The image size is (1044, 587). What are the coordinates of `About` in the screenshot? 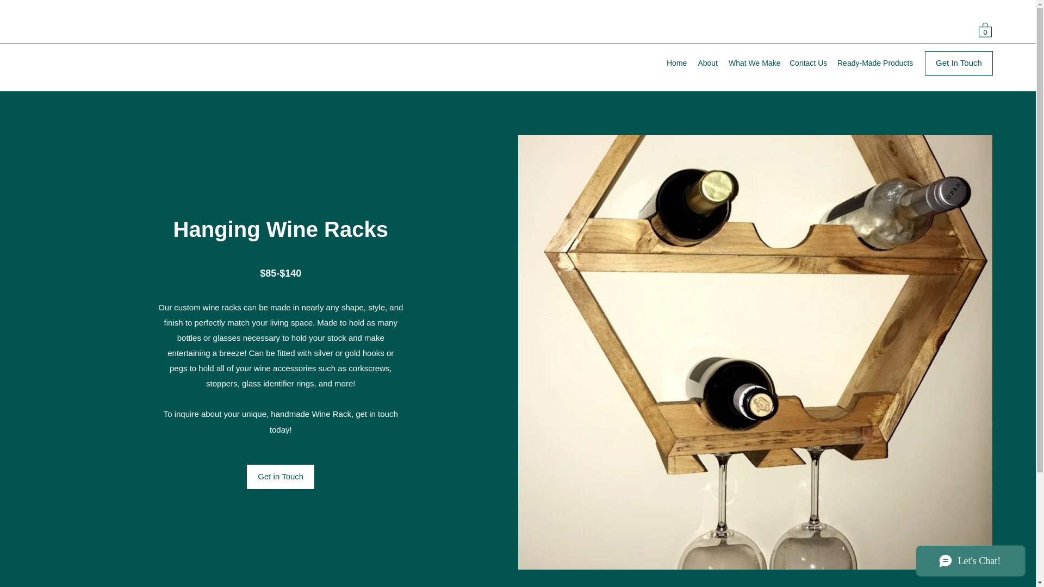 It's located at (707, 63).